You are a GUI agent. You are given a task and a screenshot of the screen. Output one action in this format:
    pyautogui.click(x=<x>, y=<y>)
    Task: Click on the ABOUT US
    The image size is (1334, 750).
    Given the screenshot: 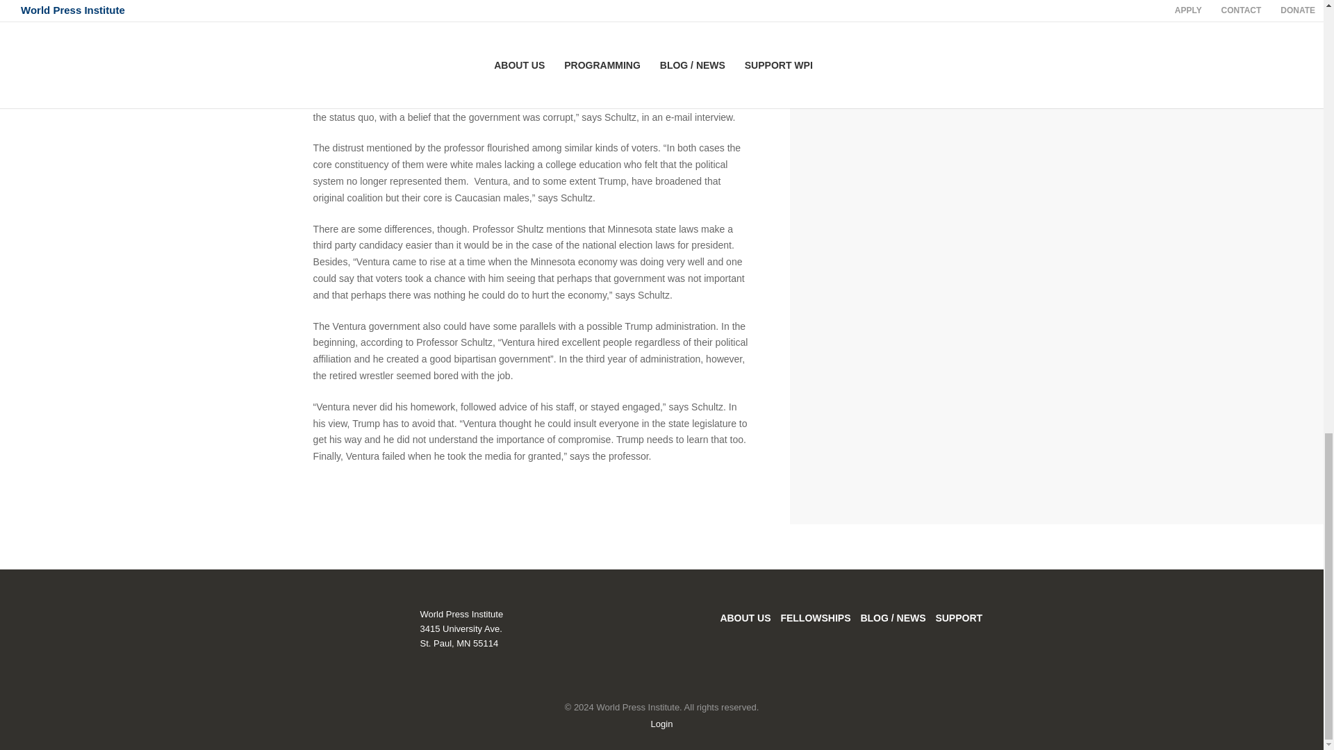 What is the action you would take?
    pyautogui.click(x=745, y=618)
    